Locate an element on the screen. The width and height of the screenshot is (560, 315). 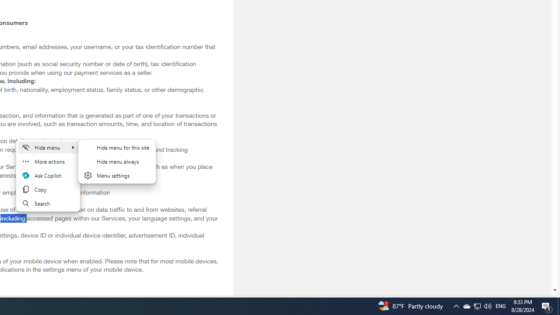
Ask Copilot is located at coordinates (48, 175).